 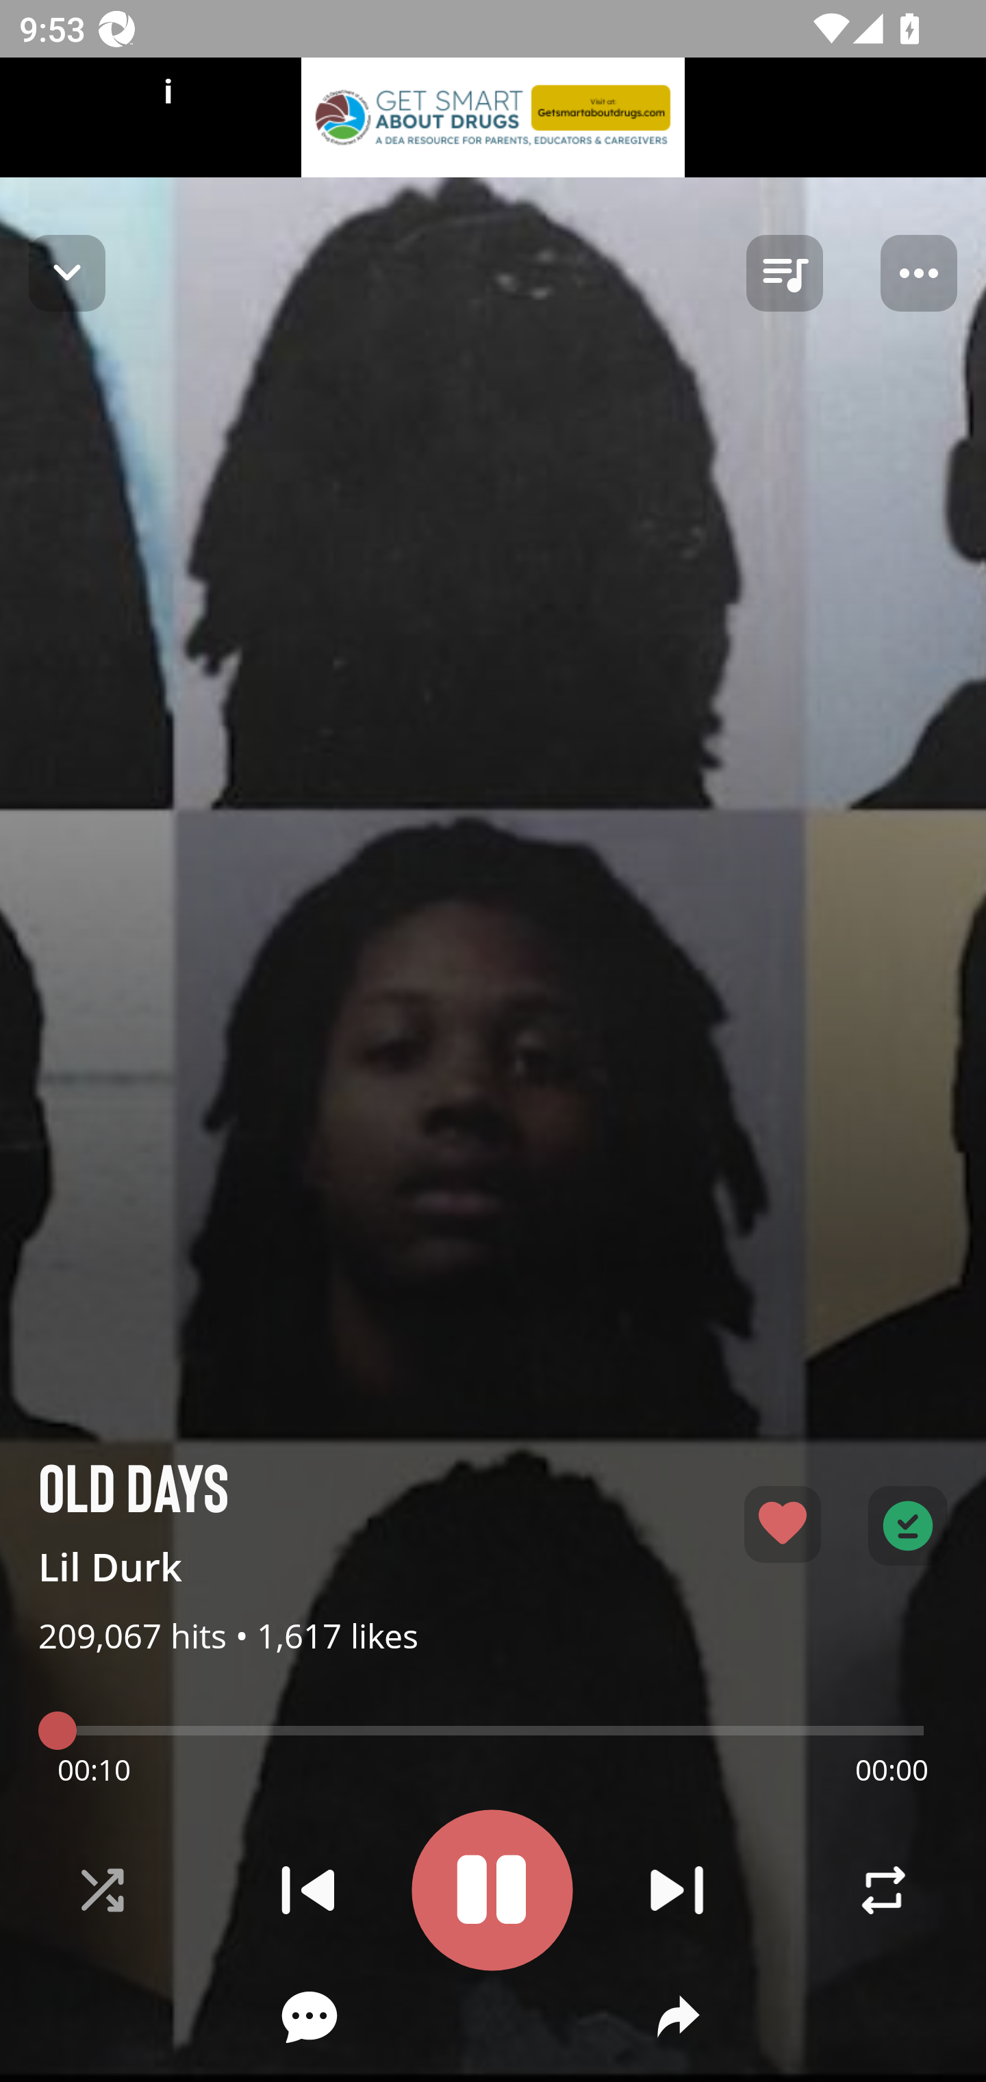 What do you see at coordinates (785, 274) in the screenshot?
I see `queue` at bounding box center [785, 274].